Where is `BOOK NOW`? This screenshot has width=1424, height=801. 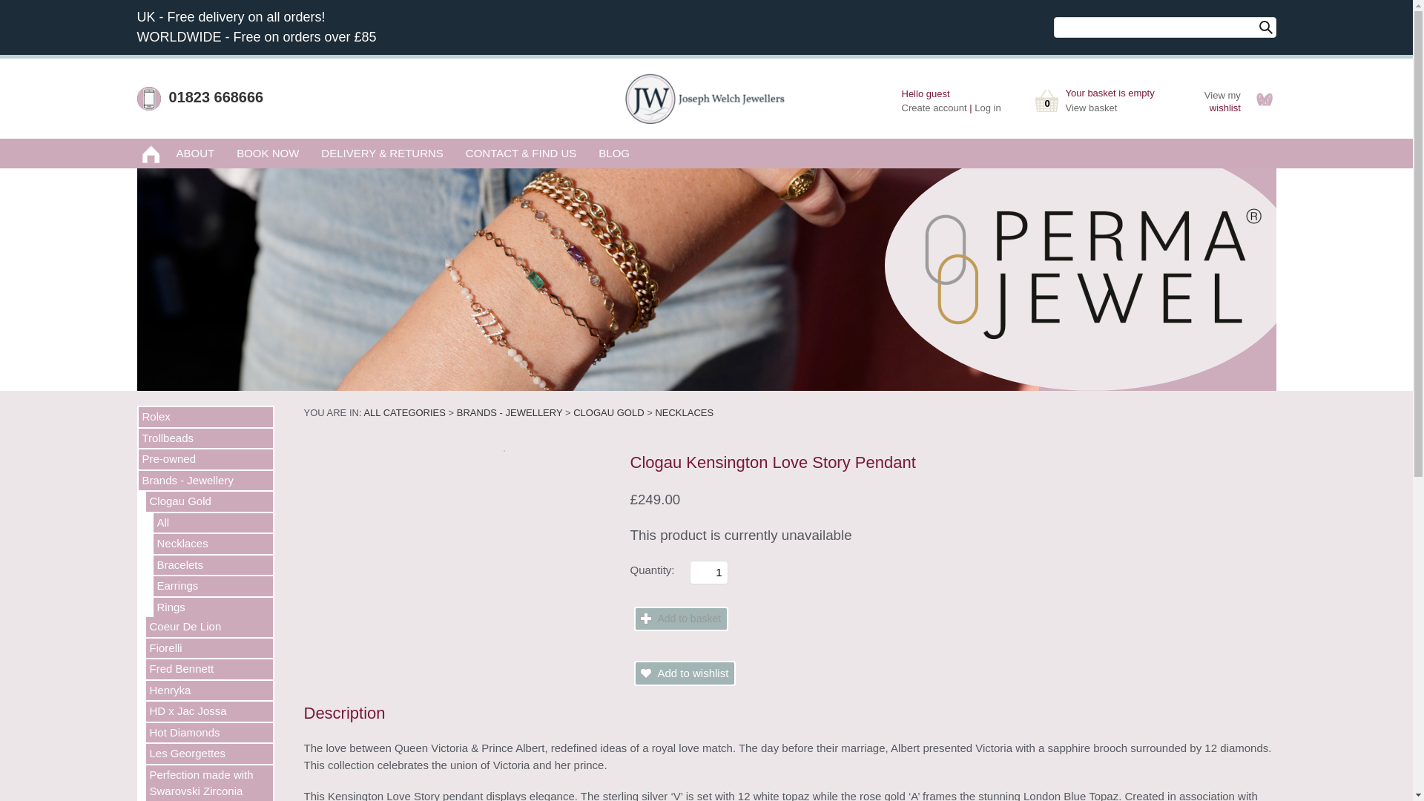 BOOK NOW is located at coordinates (267, 153).